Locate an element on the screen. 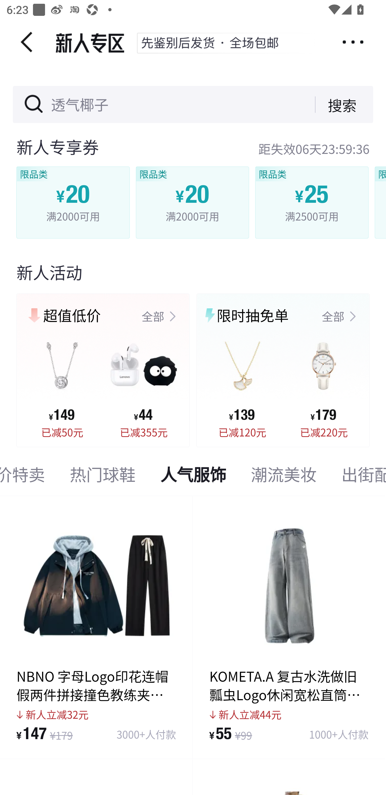 The width and height of the screenshot is (386, 795). 人气服饰 is located at coordinates (194, 476).